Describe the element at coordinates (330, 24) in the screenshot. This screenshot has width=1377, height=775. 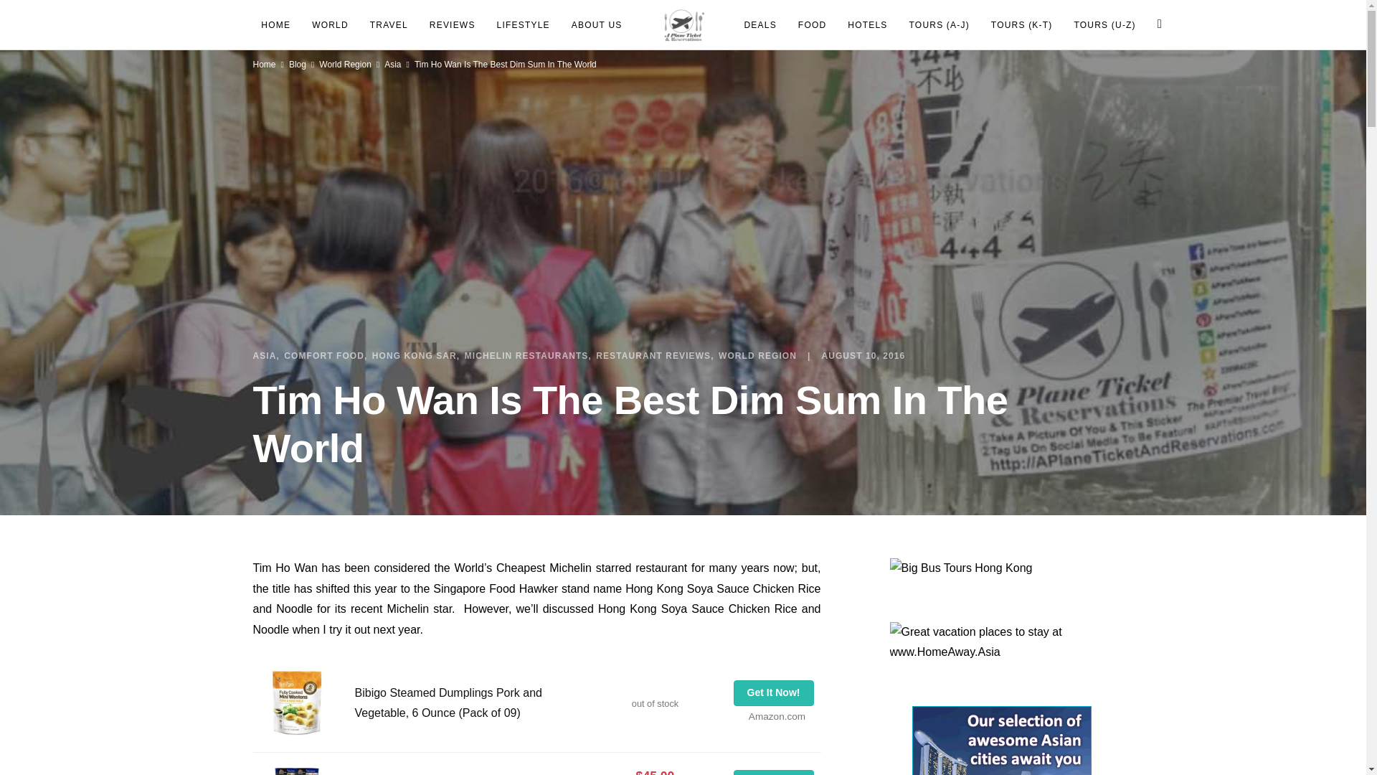
I see `WORLD` at that location.